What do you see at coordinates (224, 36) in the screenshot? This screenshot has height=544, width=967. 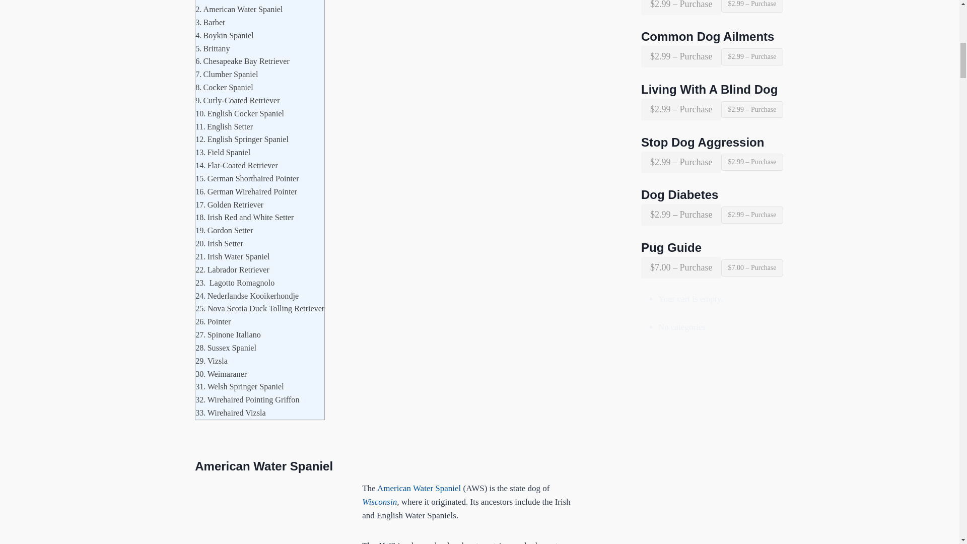 I see `Boykin Spaniel` at bounding box center [224, 36].